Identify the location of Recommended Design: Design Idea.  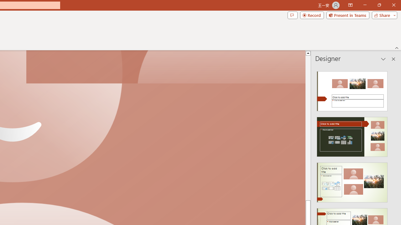
(352, 89).